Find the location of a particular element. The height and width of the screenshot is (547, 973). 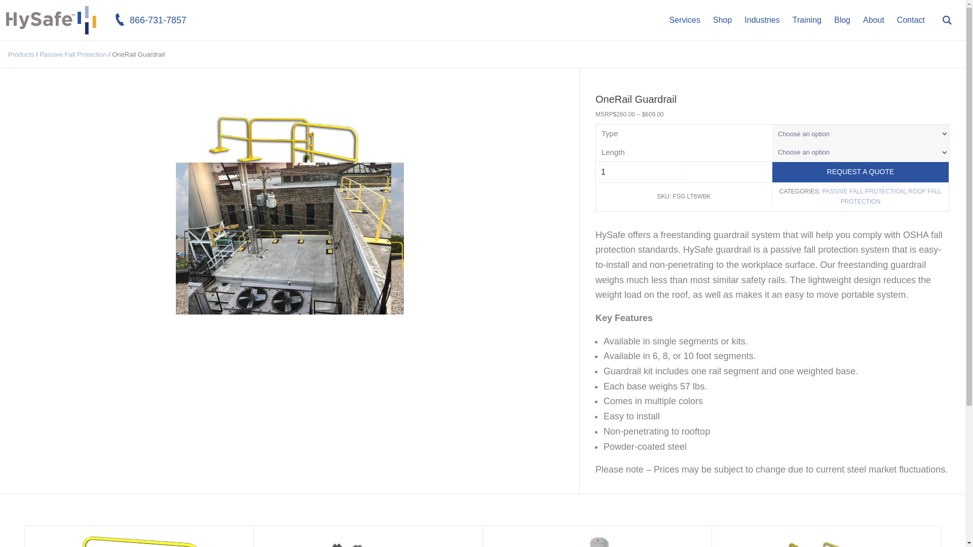

Industries is located at coordinates (762, 20).